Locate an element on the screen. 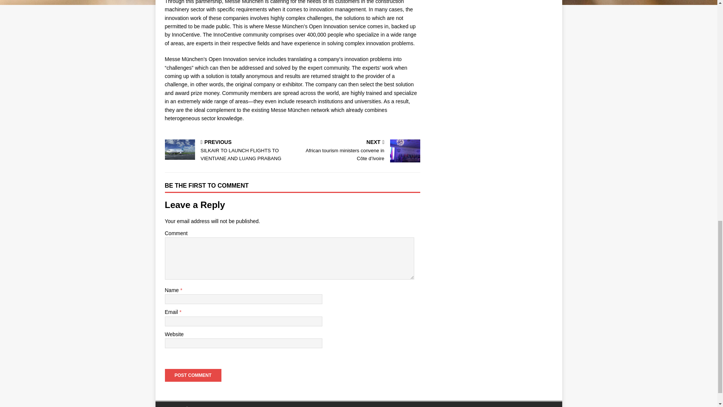 The height and width of the screenshot is (407, 723). Post Comment is located at coordinates (193, 375).